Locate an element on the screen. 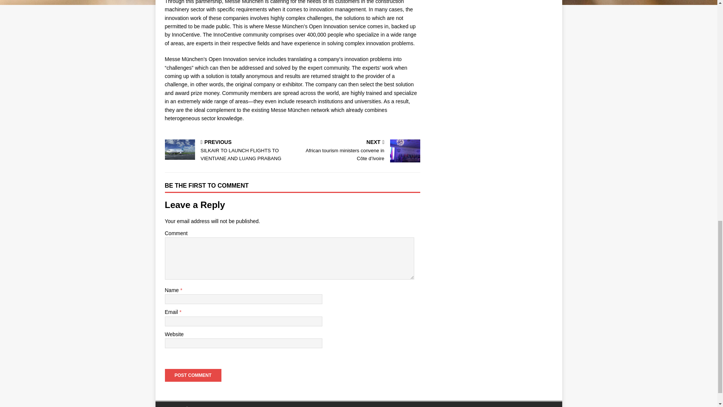 The height and width of the screenshot is (407, 723). Post Comment is located at coordinates (193, 375).